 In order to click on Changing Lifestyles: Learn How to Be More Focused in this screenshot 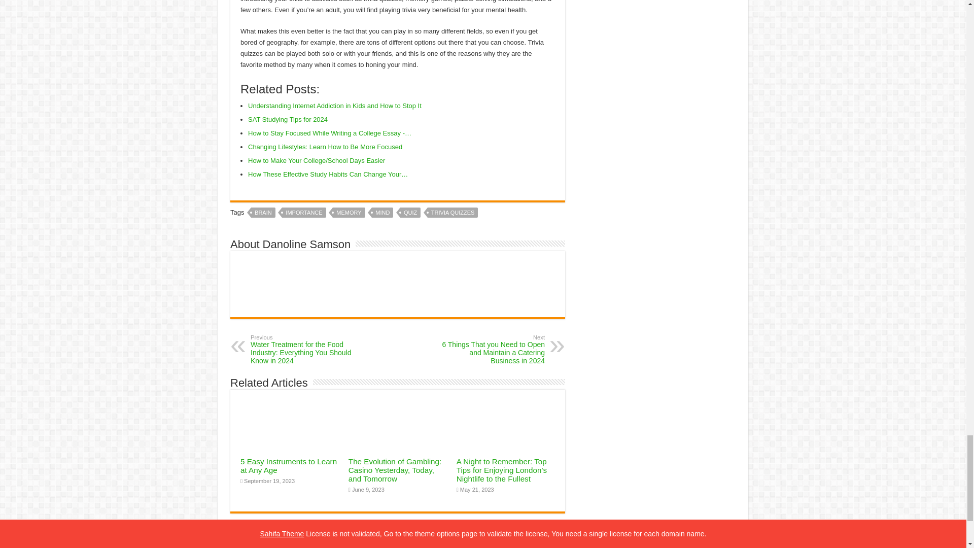, I will do `click(325, 147)`.